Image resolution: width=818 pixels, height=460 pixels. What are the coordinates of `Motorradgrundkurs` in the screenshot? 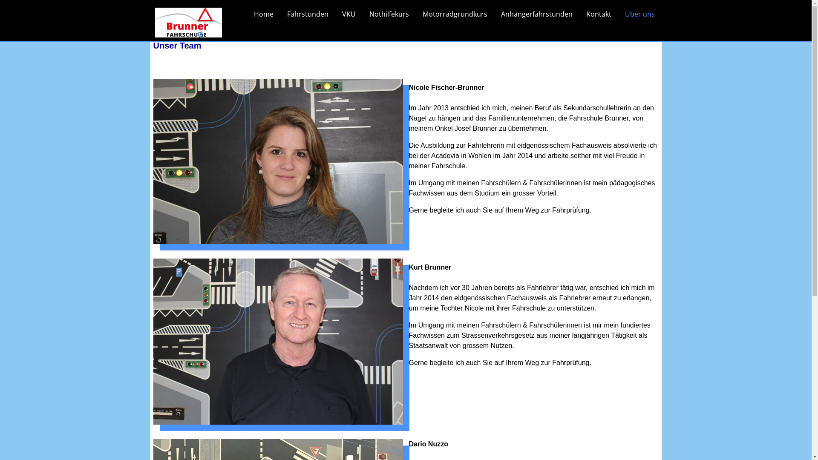 It's located at (455, 14).